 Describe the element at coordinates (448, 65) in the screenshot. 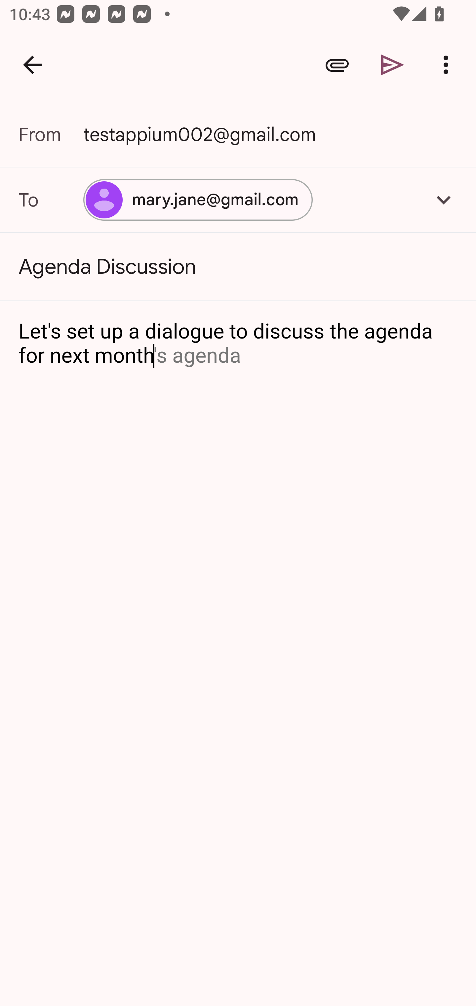

I see `More options` at that location.